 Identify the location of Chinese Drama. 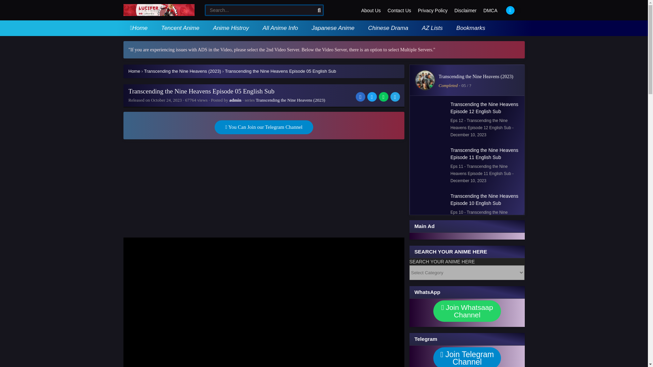
(388, 28).